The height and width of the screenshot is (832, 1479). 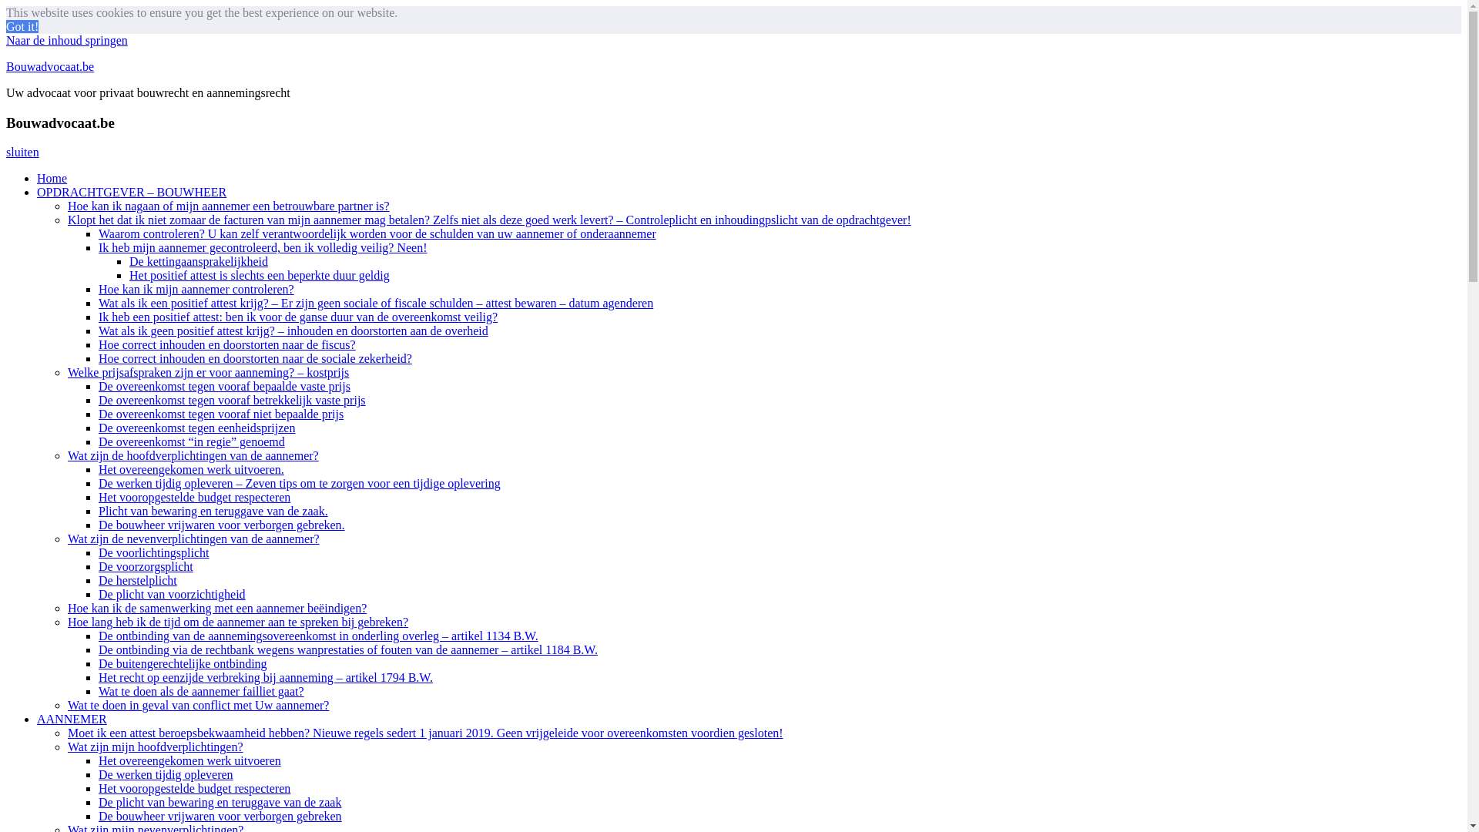 I want to click on Het positief attest is slechts een beperkte duur geldig, so click(x=260, y=276).